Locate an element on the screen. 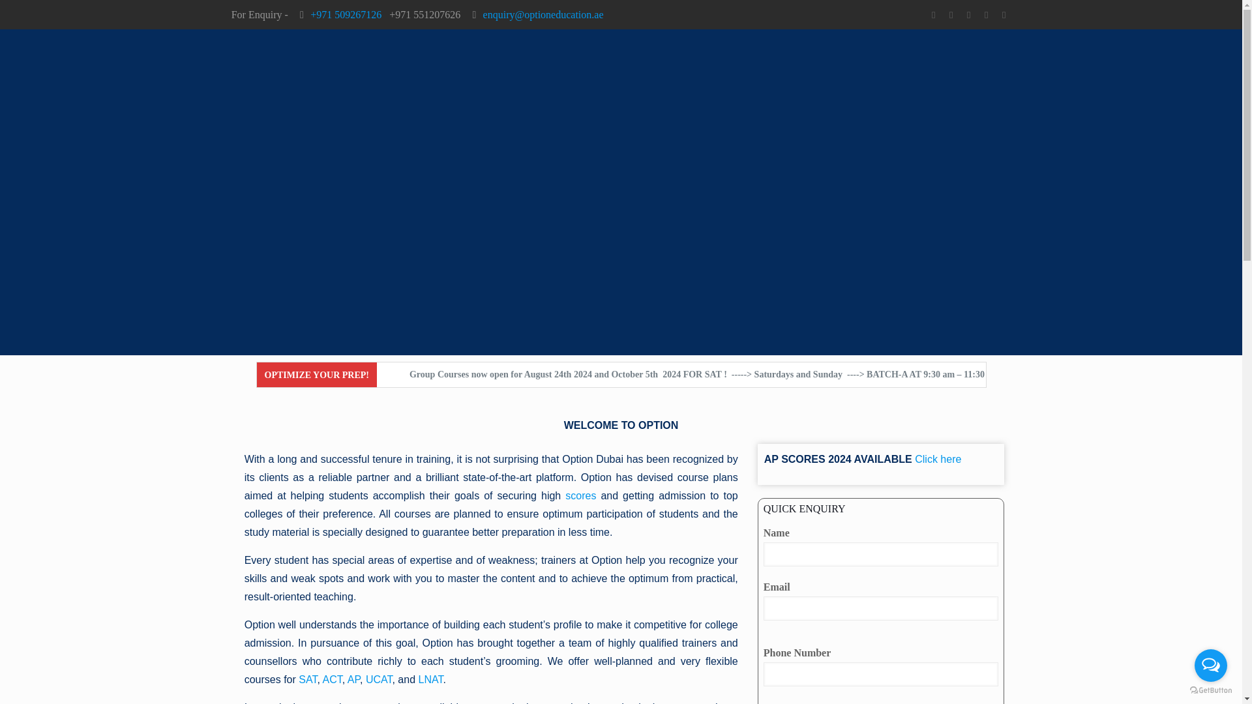 This screenshot has width=1252, height=704. Click here is located at coordinates (938, 459).